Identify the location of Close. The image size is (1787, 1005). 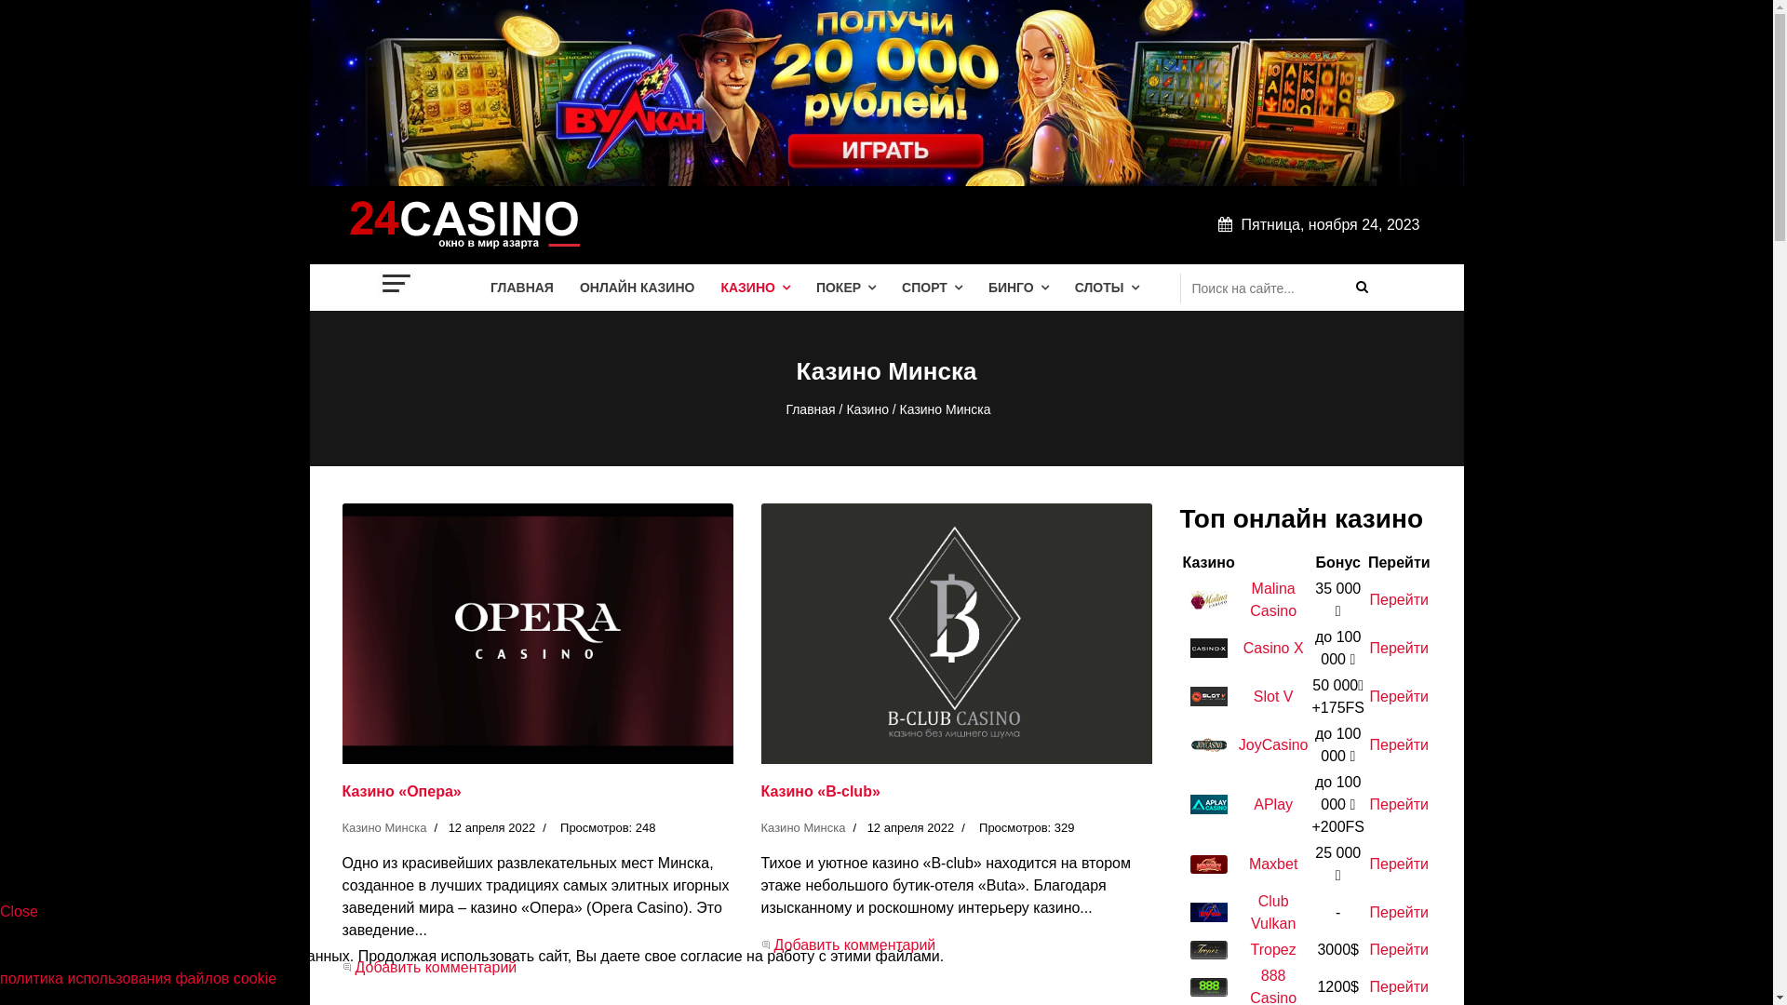
(19, 912).